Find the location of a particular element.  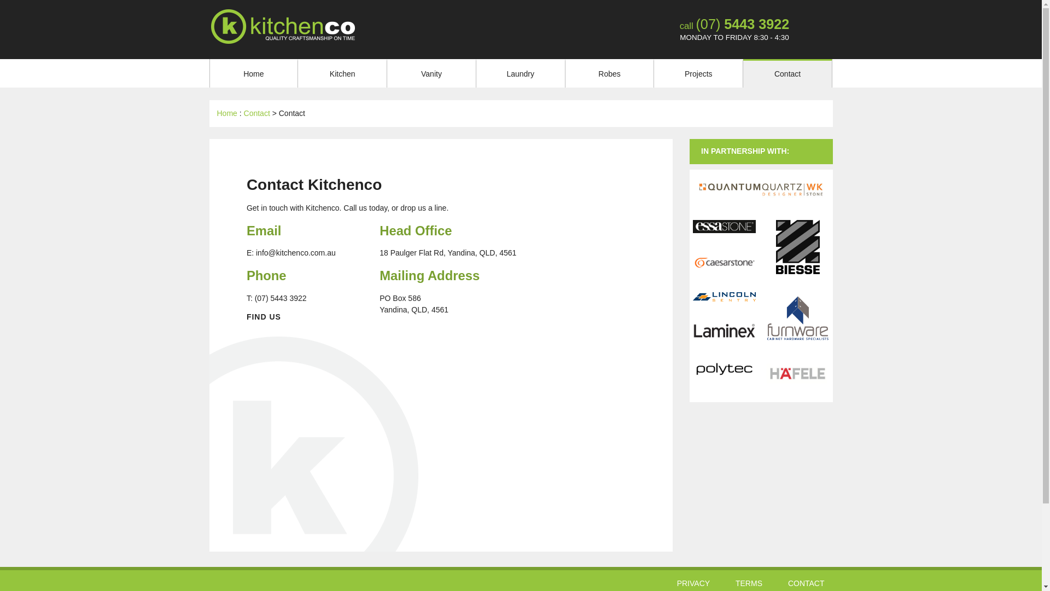

Hafele is located at coordinates (798, 396).